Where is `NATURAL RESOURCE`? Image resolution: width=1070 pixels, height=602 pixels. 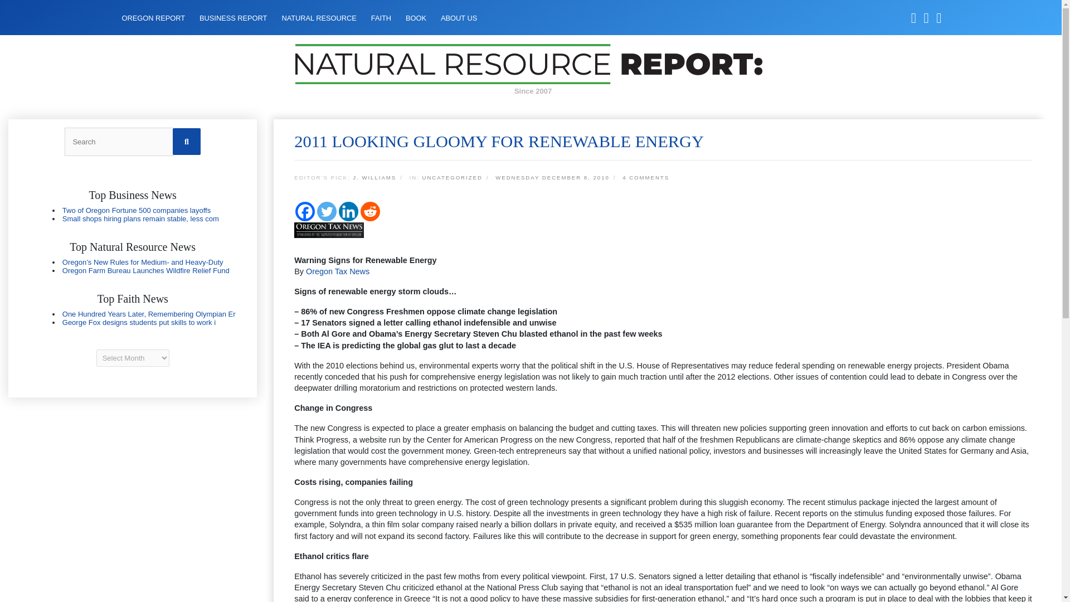 NATURAL RESOURCE is located at coordinates (319, 18).